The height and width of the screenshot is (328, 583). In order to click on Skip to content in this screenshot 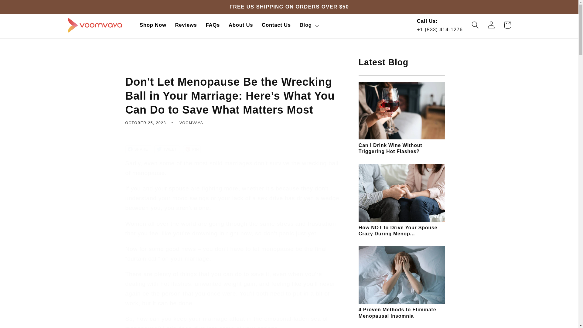, I will do `click(22, 9)`.